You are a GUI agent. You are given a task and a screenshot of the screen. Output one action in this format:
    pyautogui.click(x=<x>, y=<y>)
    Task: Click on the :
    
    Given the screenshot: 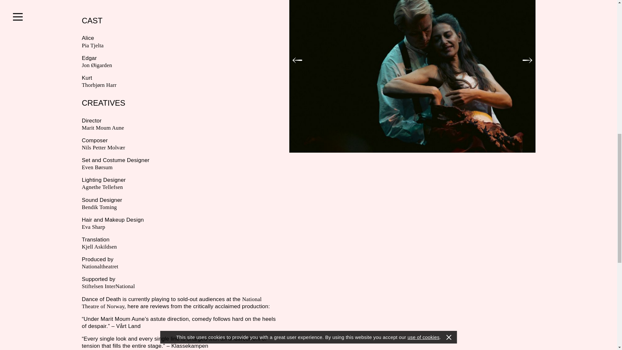 What is the action you would take?
    pyautogui.click(x=297, y=60)
    